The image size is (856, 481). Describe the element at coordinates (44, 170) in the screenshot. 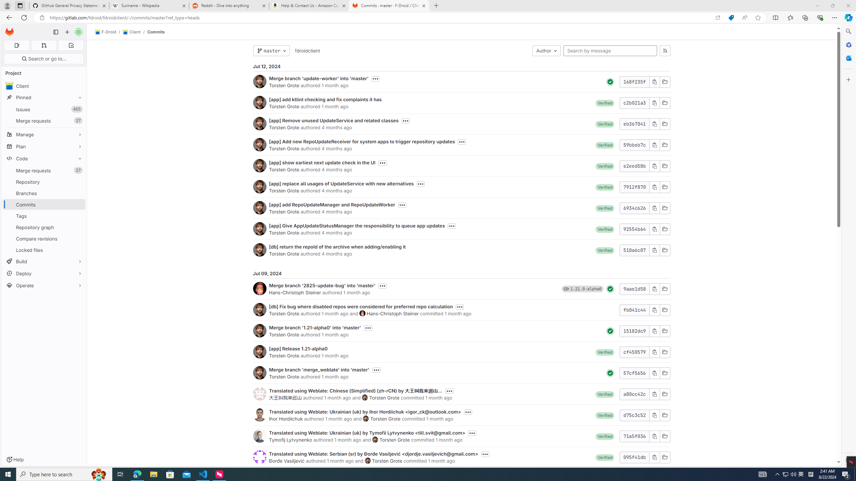

I see `Merge requests 27` at that location.